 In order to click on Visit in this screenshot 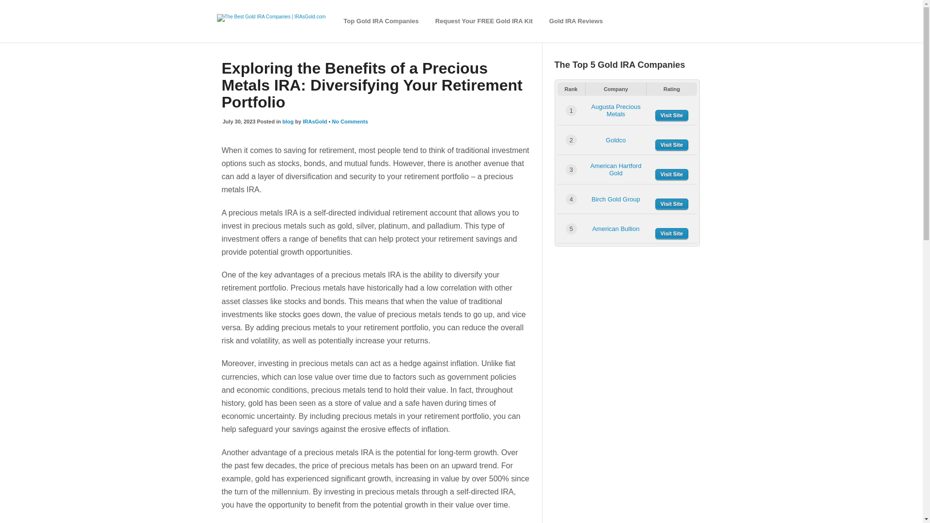, I will do `click(671, 174)`.